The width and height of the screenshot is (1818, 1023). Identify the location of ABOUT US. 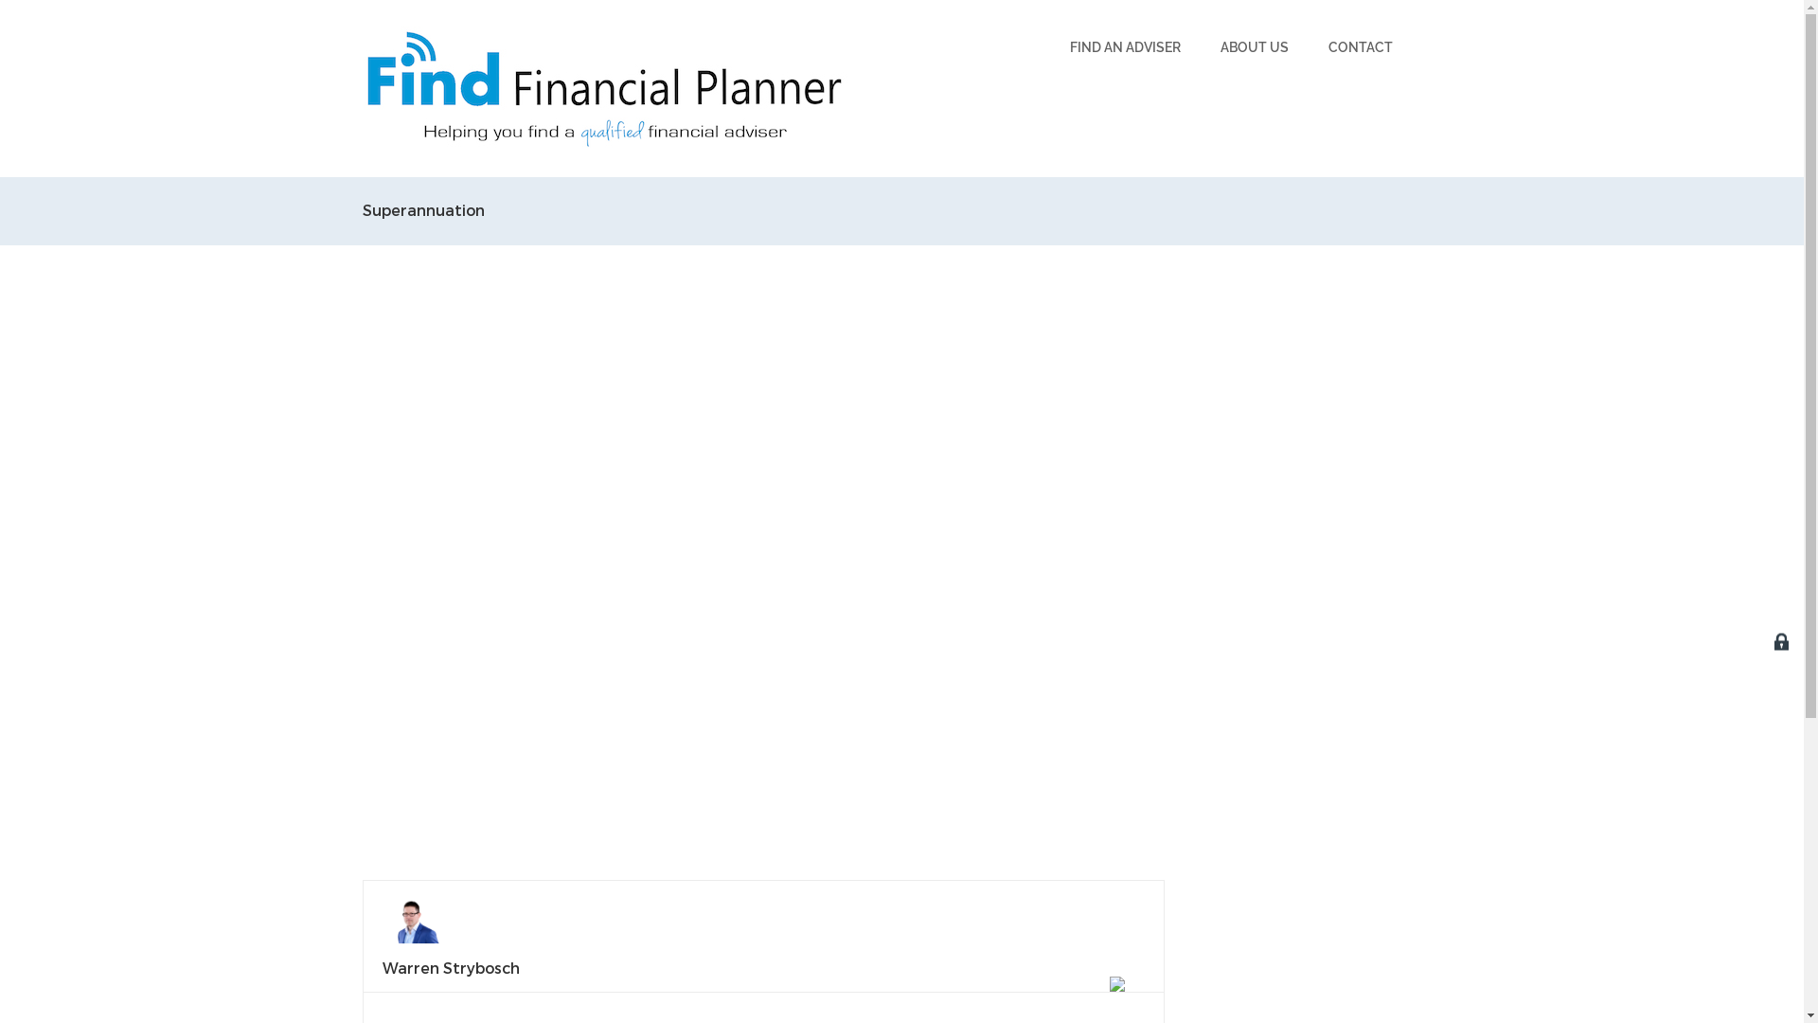
(1254, 47).